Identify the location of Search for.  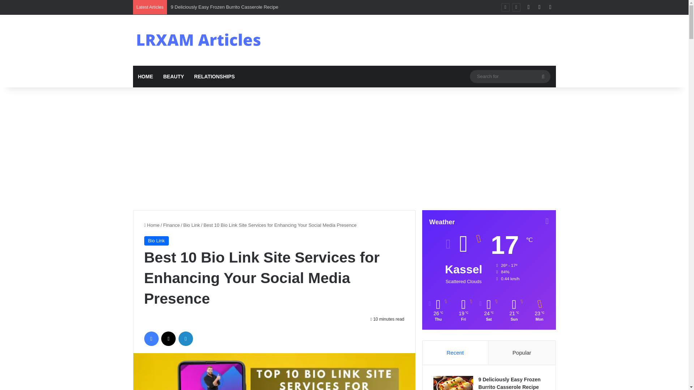
(543, 77).